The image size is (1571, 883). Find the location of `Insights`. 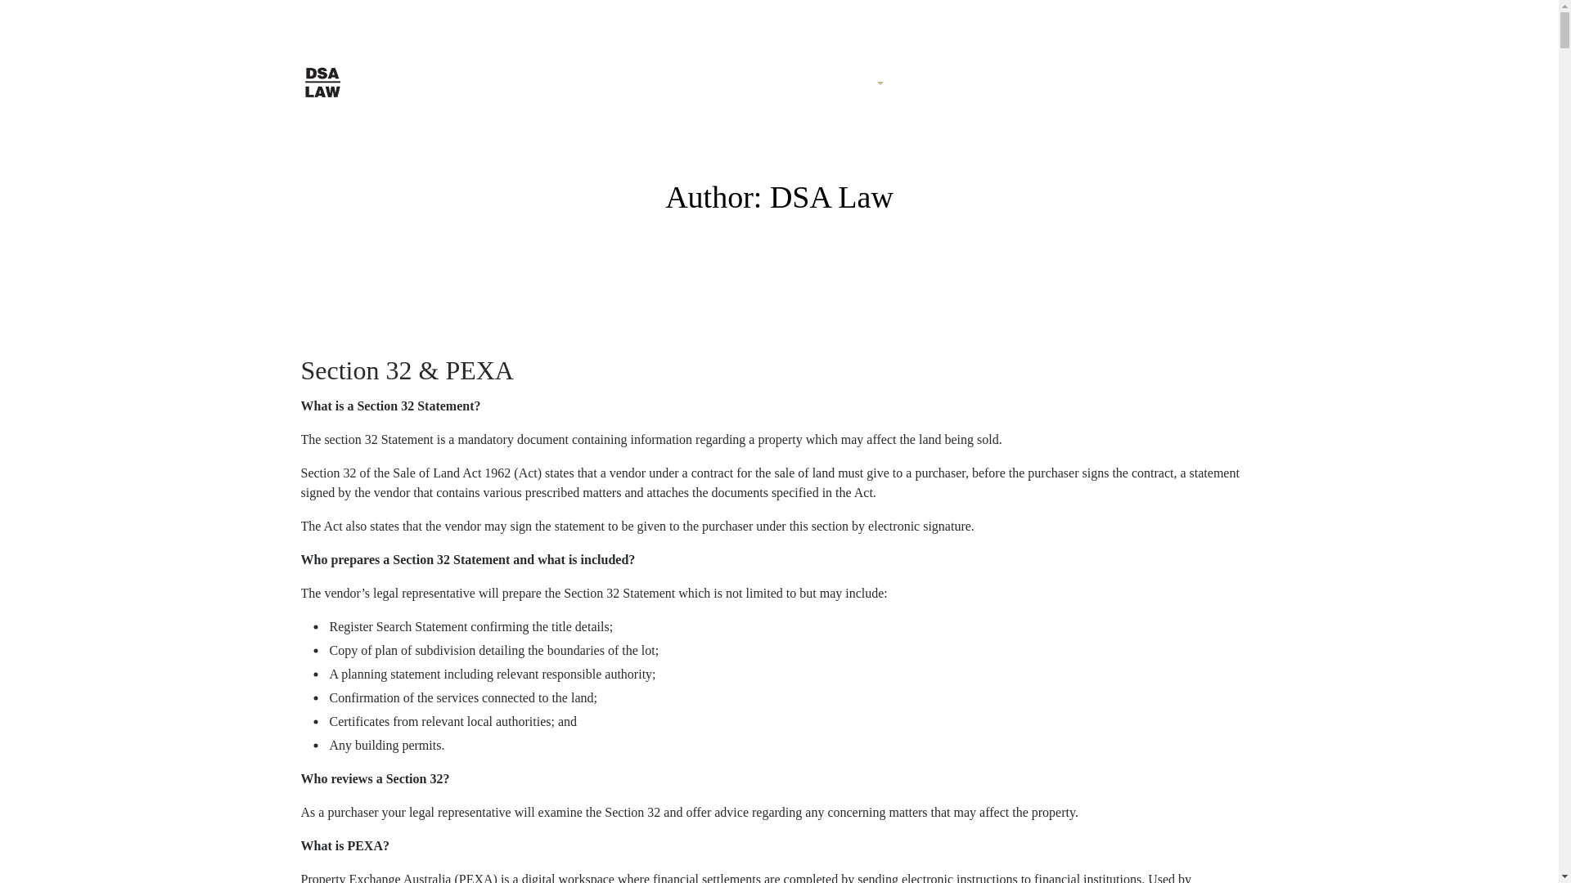

Insights is located at coordinates (938, 83).